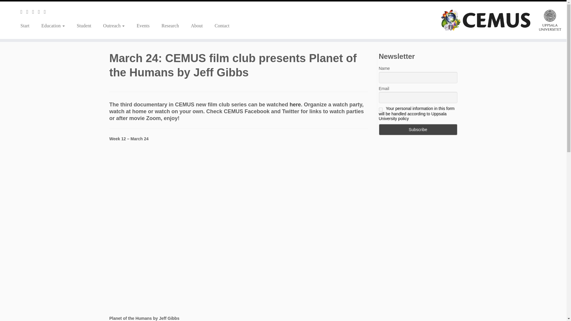 This screenshot has height=321, width=571. Describe the element at coordinates (35, 12) in the screenshot. I see `Follow us on Instagram` at that location.